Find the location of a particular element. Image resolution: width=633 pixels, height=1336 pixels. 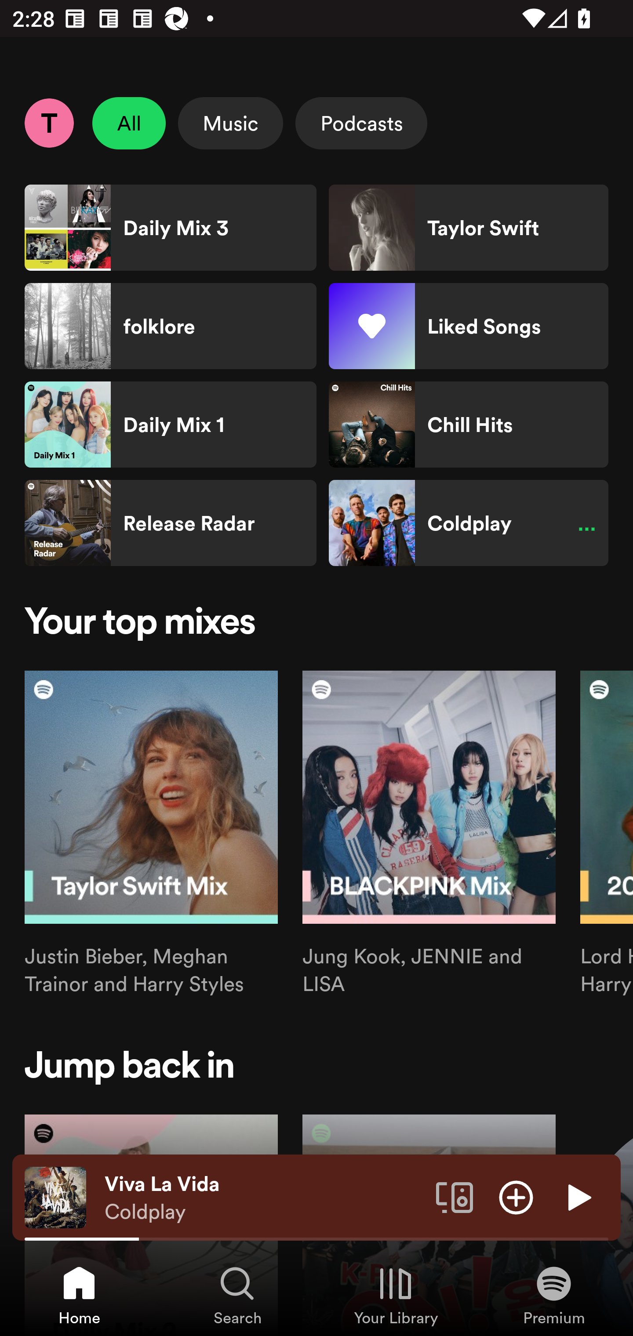

Daily Mix 3 Shortcut Daily Mix 3 is located at coordinates (171, 228).